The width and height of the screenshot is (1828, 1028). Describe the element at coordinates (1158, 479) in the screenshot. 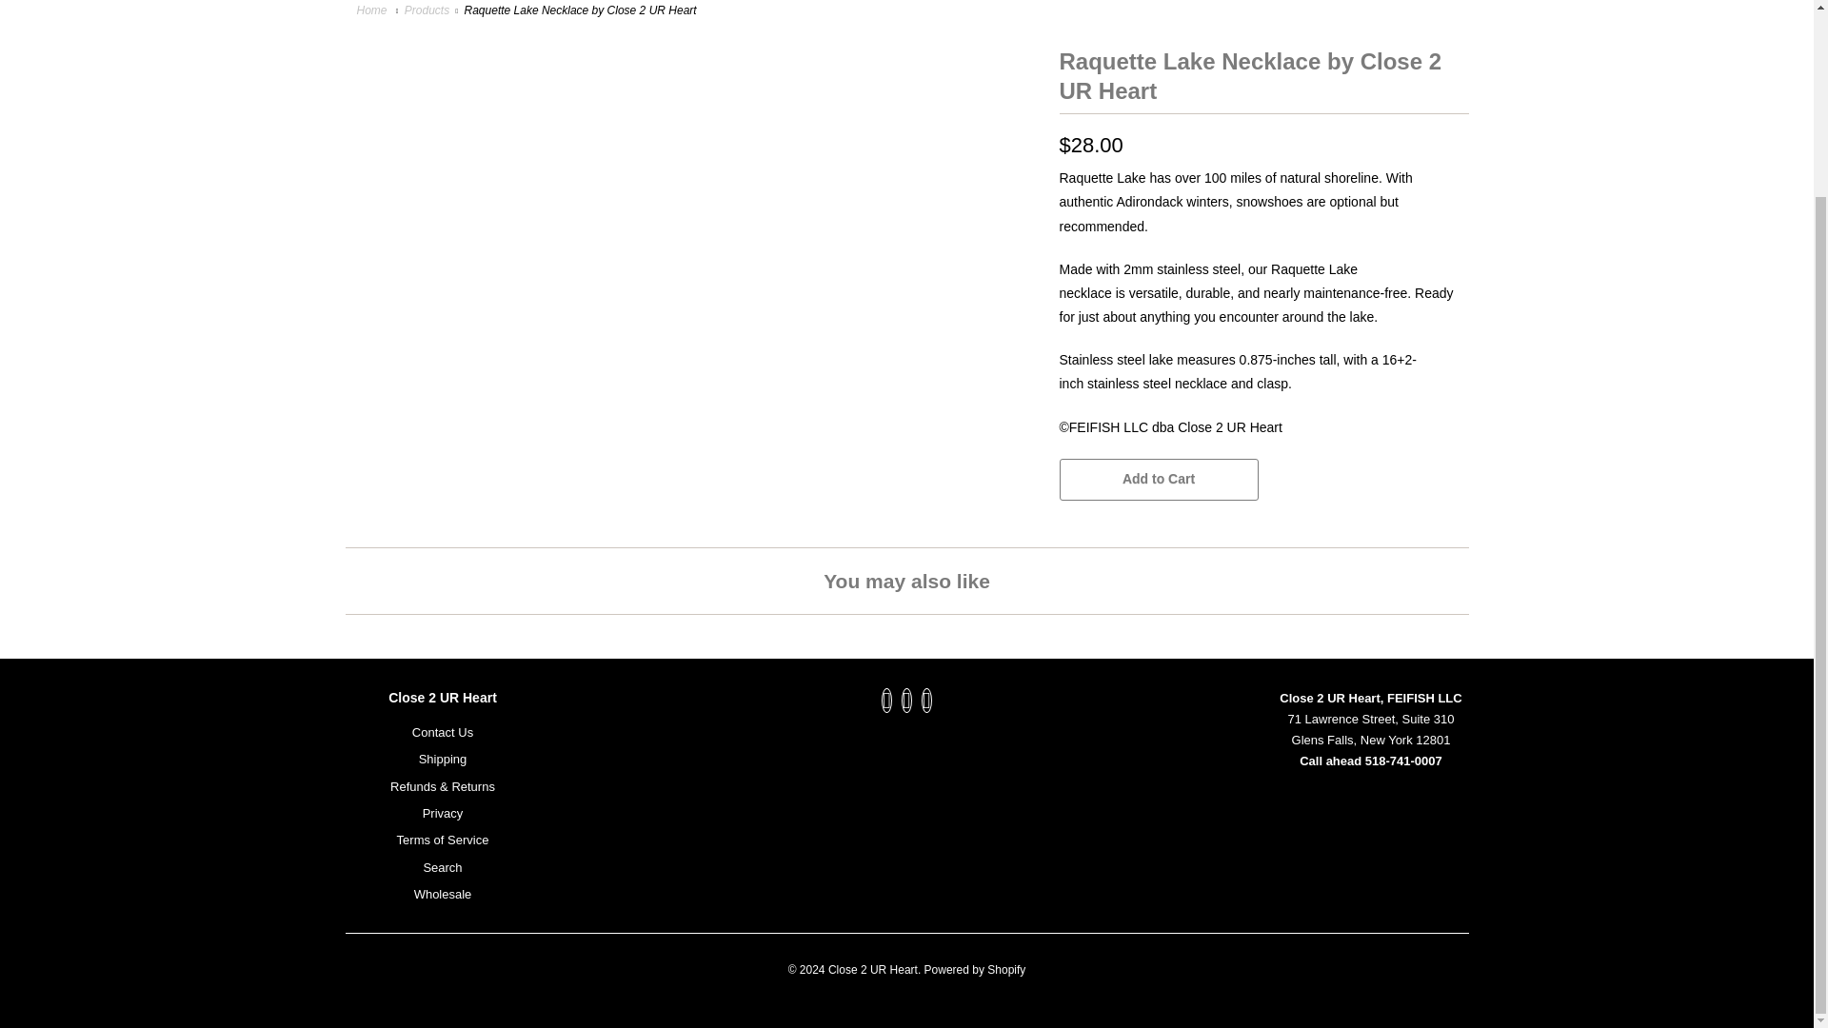

I see `Add to Cart` at that location.